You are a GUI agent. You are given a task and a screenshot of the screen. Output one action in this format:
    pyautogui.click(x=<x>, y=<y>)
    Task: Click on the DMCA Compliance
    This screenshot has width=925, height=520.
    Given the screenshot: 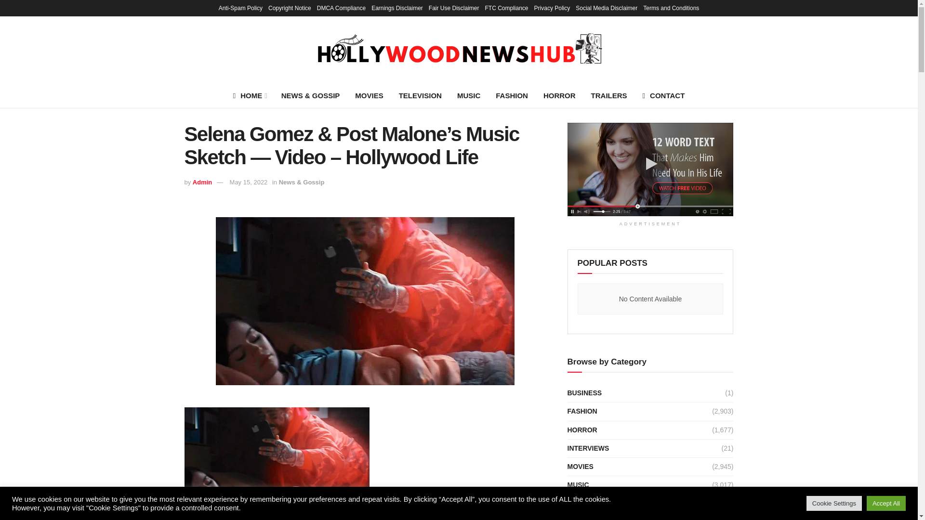 What is the action you would take?
    pyautogui.click(x=341, y=8)
    